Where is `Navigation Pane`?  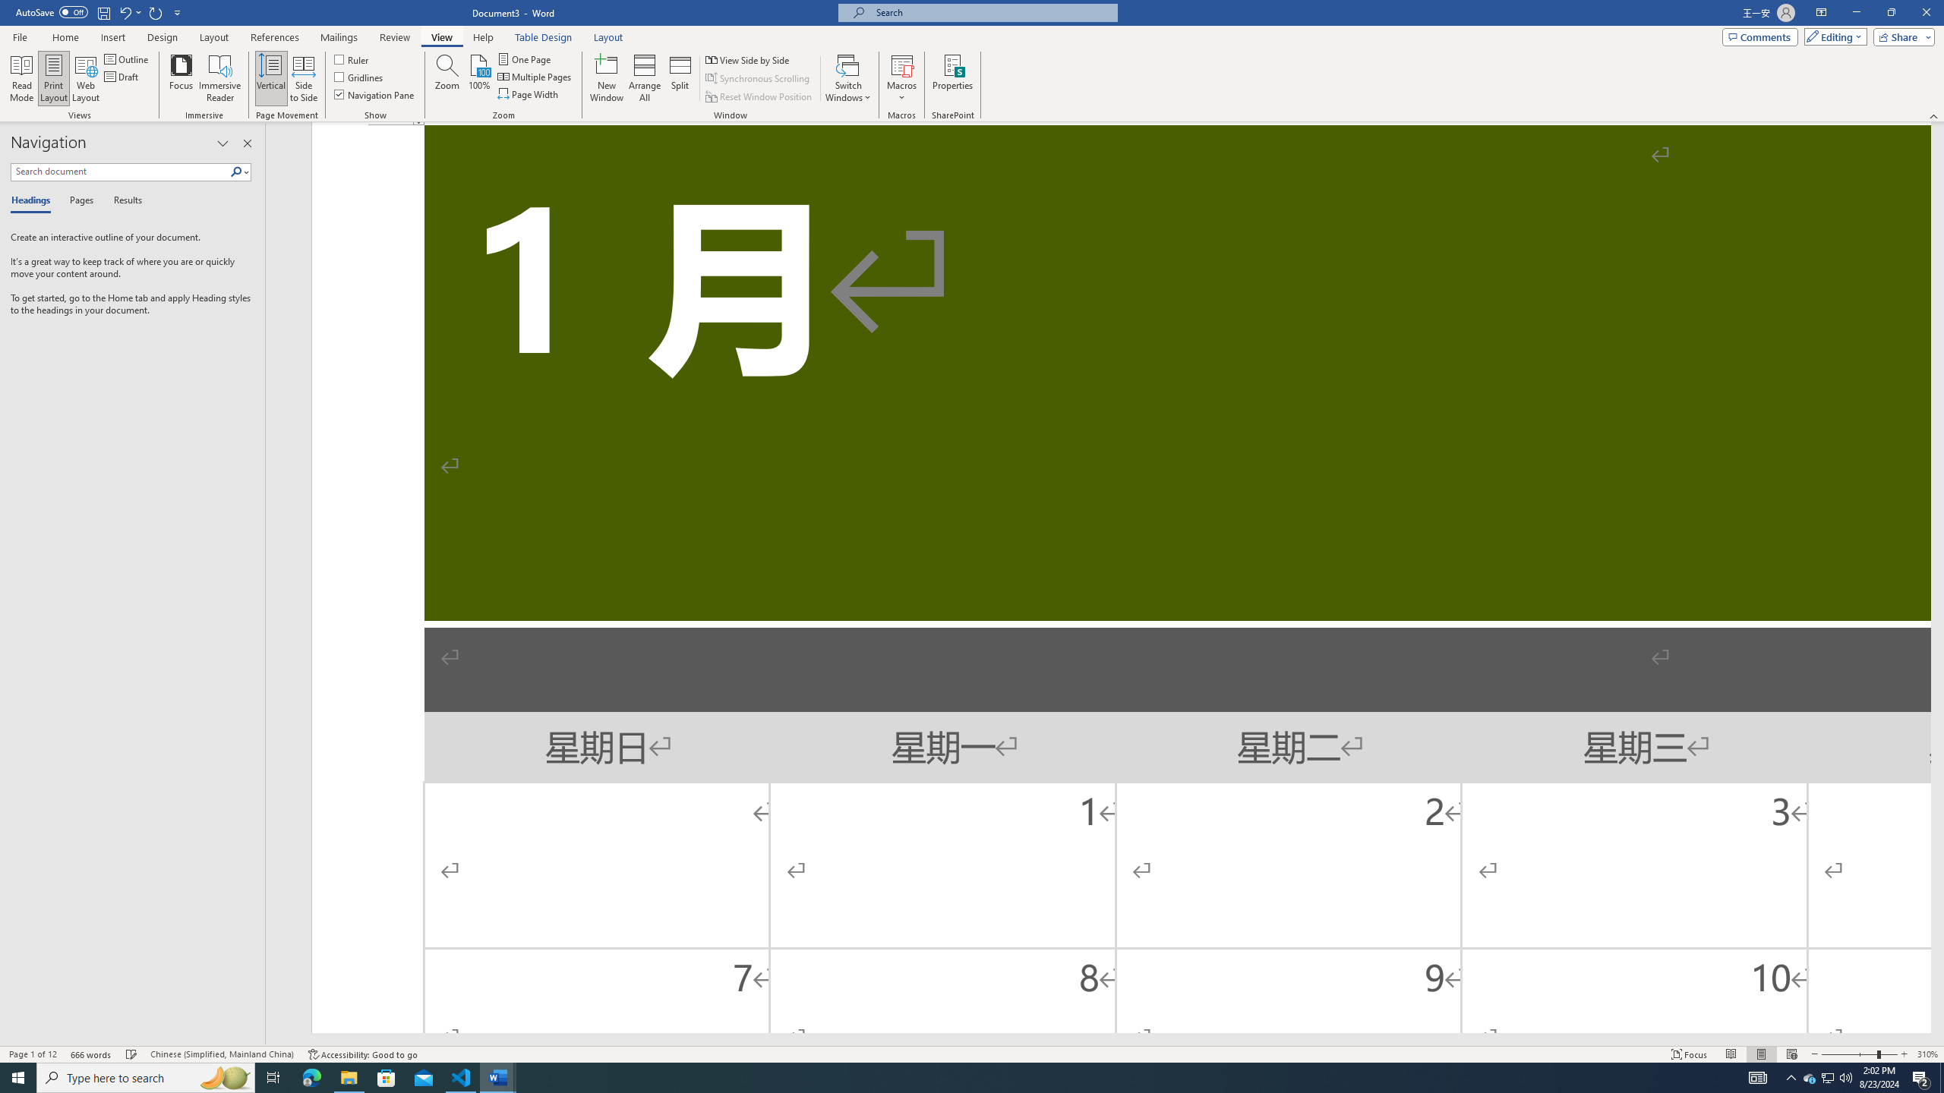
Navigation Pane is located at coordinates (375, 94).